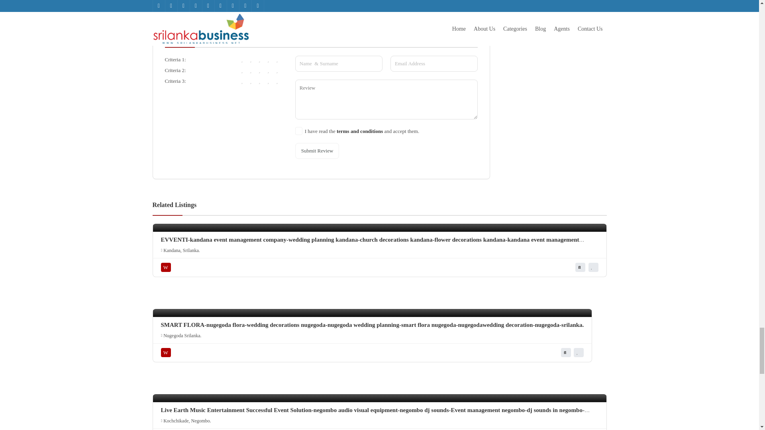  I want to click on Quick Preview, so click(580, 267).